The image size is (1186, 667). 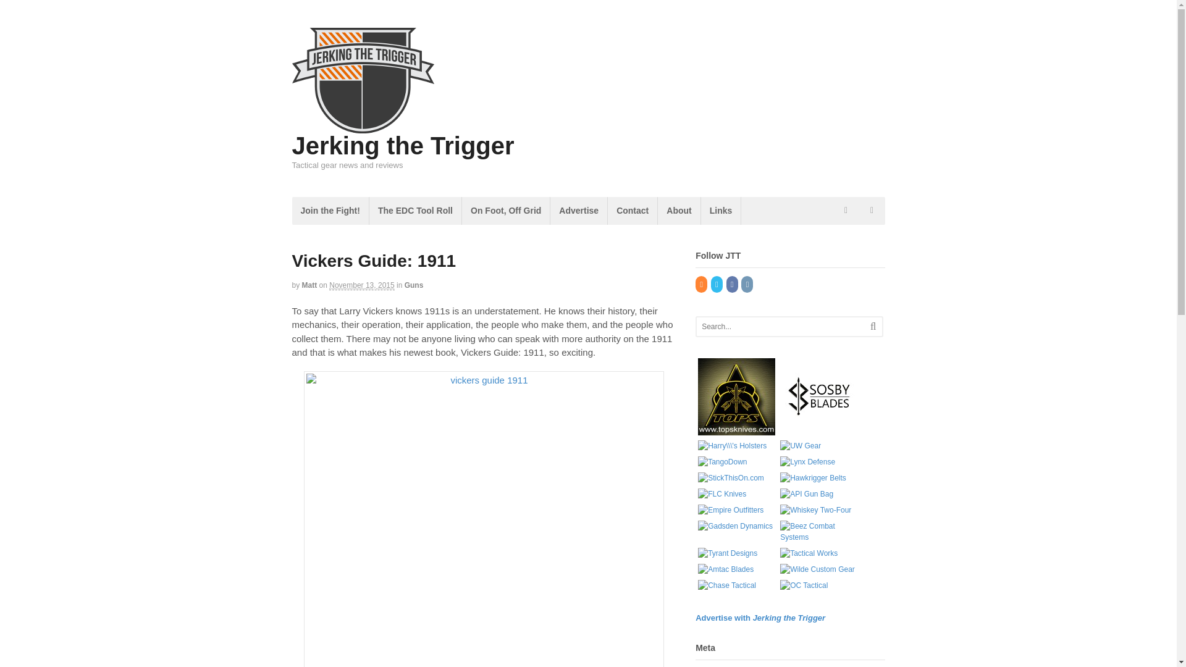 I want to click on Jerking the Trigger, so click(x=403, y=146).